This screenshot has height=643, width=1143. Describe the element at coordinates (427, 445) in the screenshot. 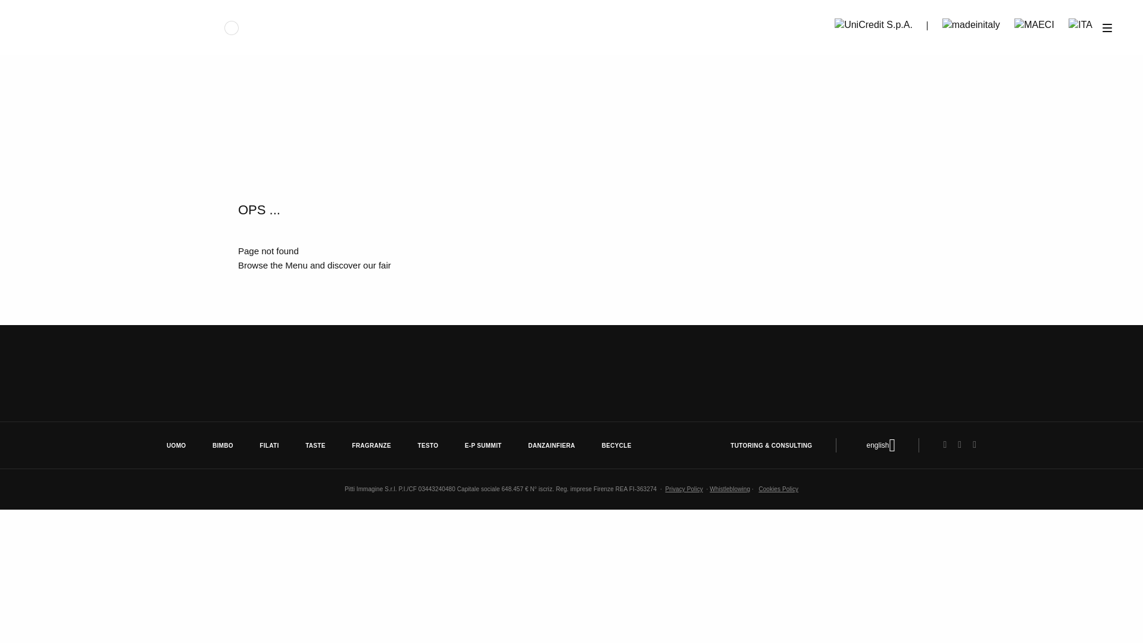

I see `TESTO` at that location.